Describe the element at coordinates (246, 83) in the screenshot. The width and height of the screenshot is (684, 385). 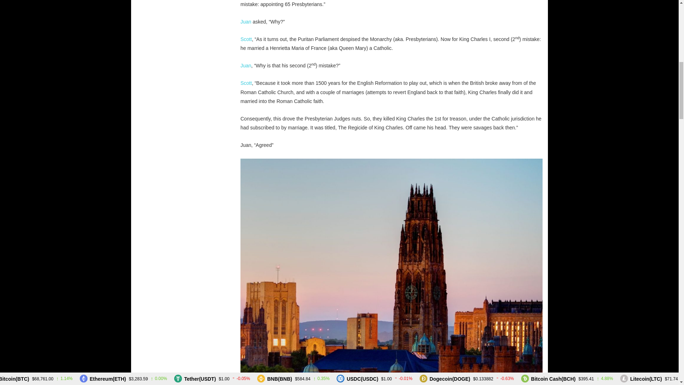
I see `Scott` at that location.